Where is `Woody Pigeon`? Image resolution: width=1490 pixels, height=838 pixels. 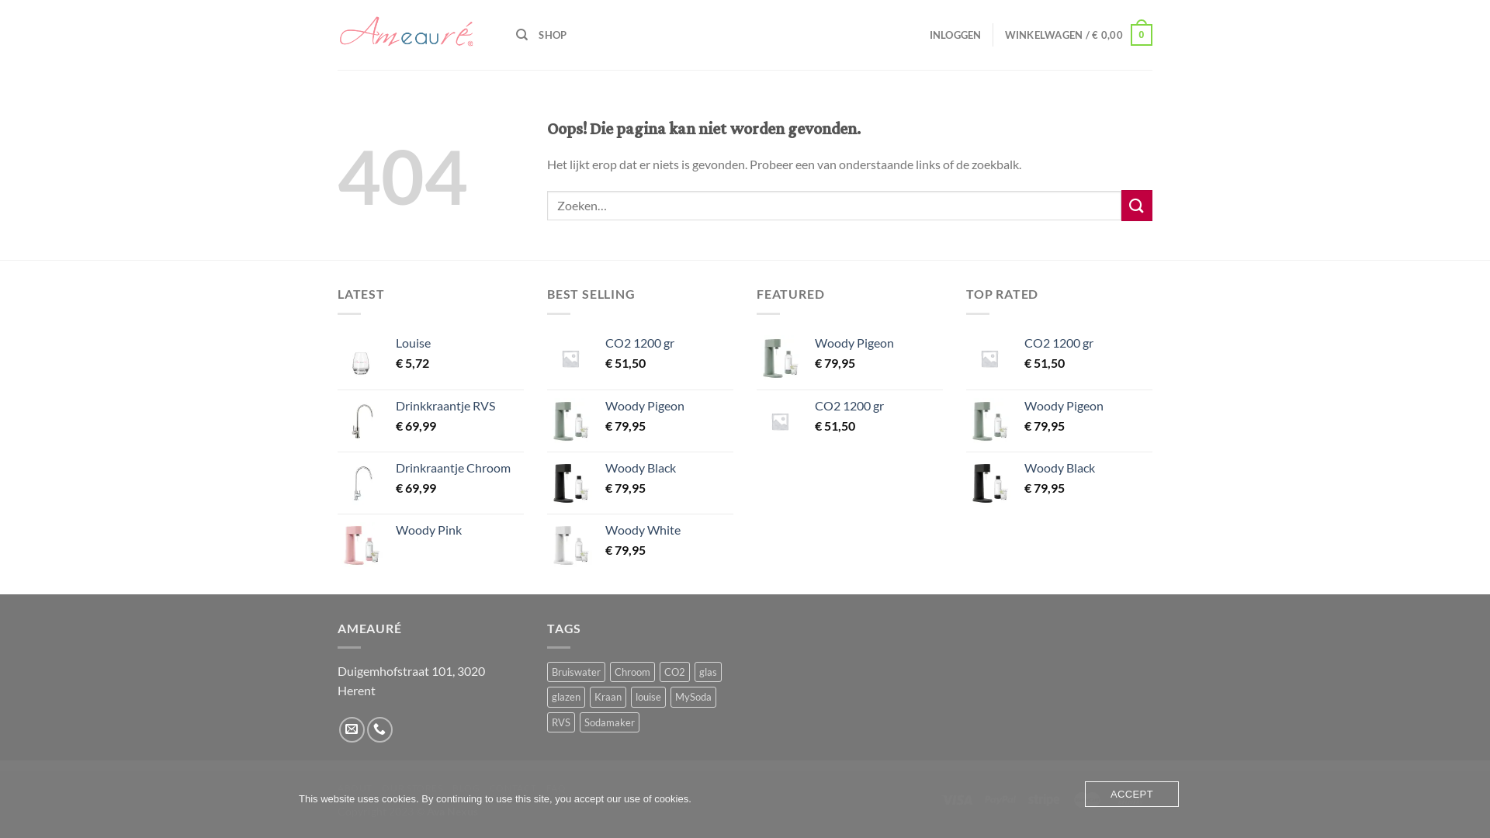 Woody Pigeon is located at coordinates (878, 343).